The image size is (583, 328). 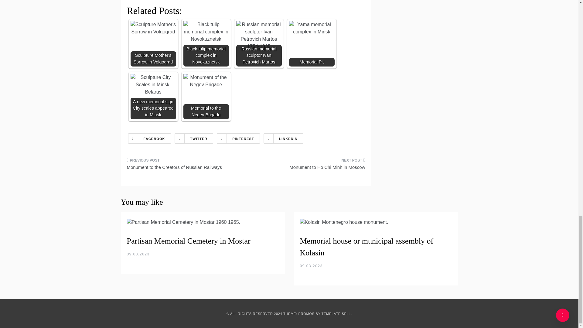 What do you see at coordinates (149, 138) in the screenshot?
I see `FACEBOOK` at bounding box center [149, 138].